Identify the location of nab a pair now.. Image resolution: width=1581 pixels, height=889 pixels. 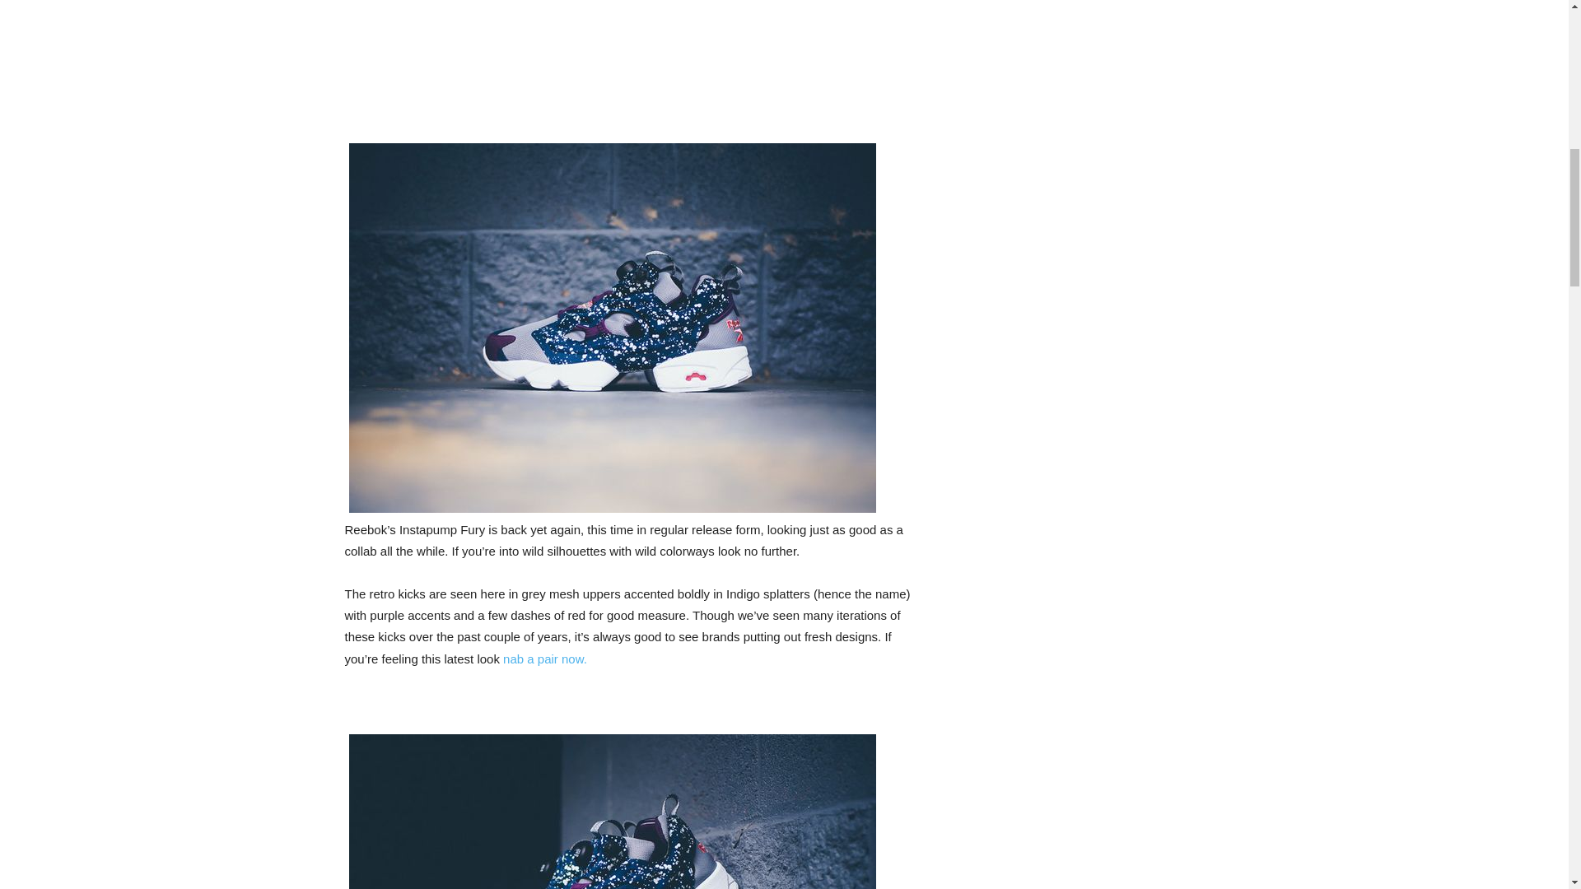
(544, 659).